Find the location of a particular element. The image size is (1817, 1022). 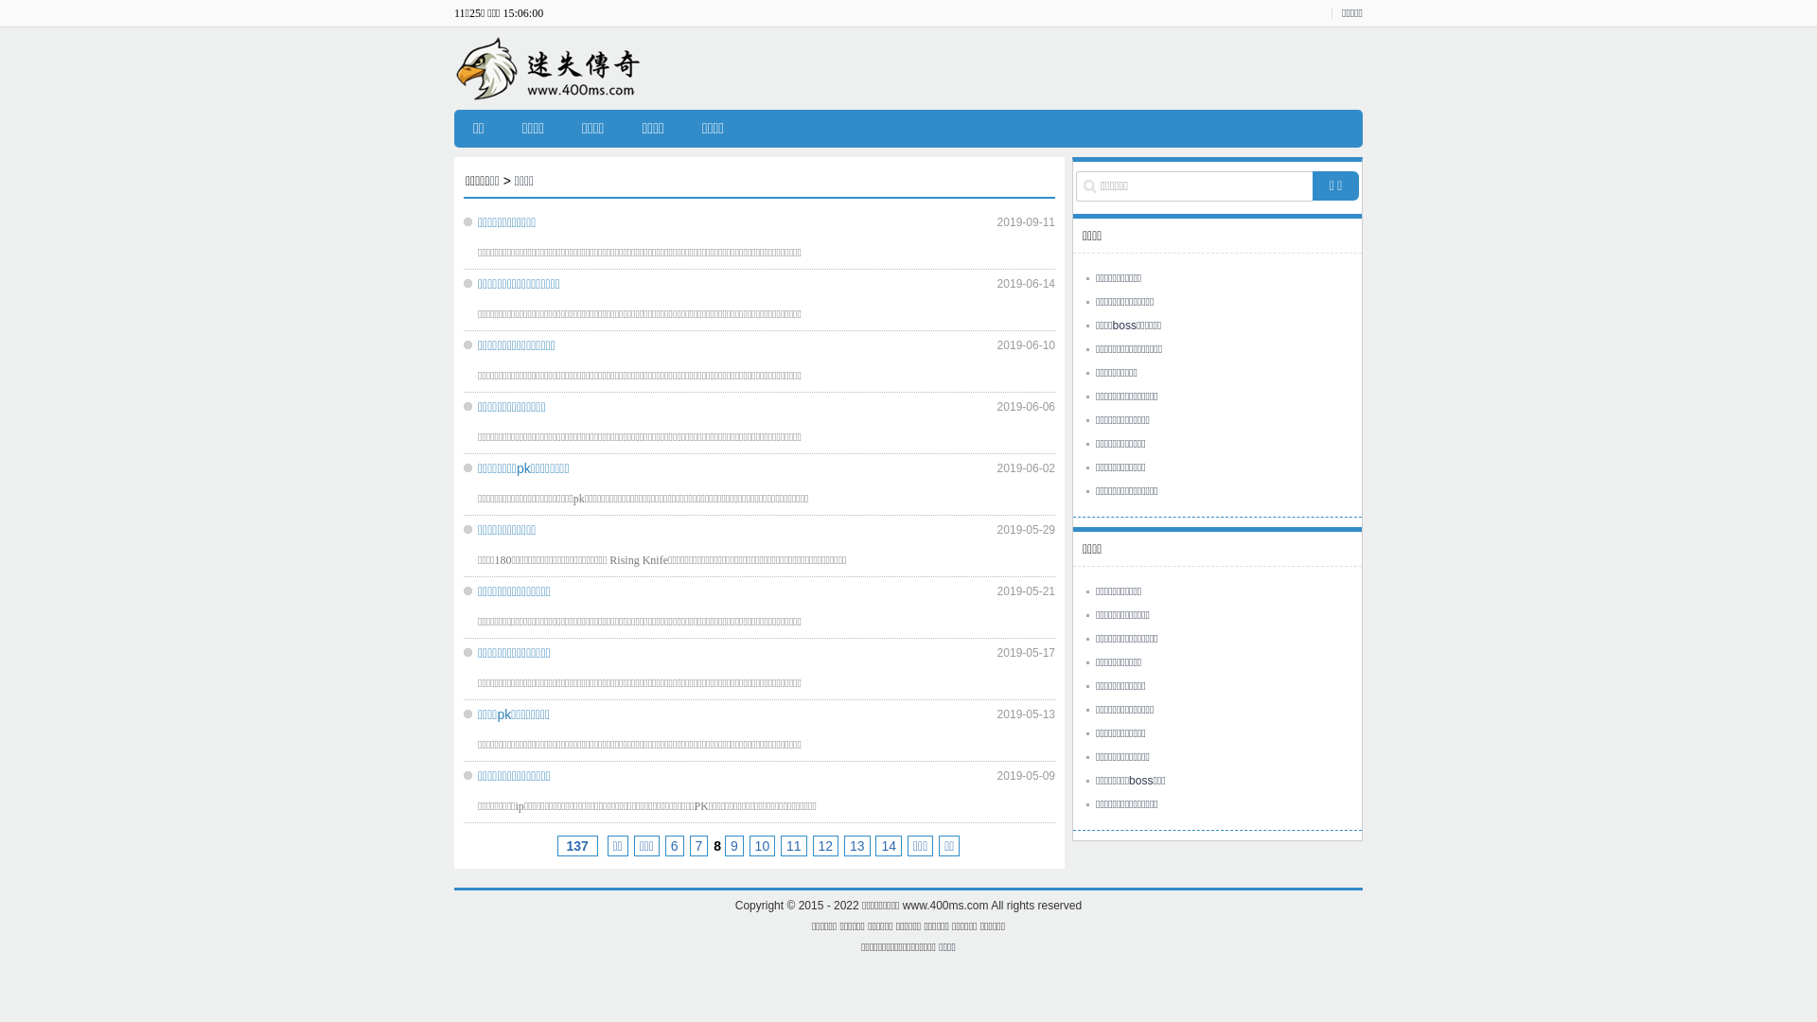

9 is located at coordinates (734, 845).